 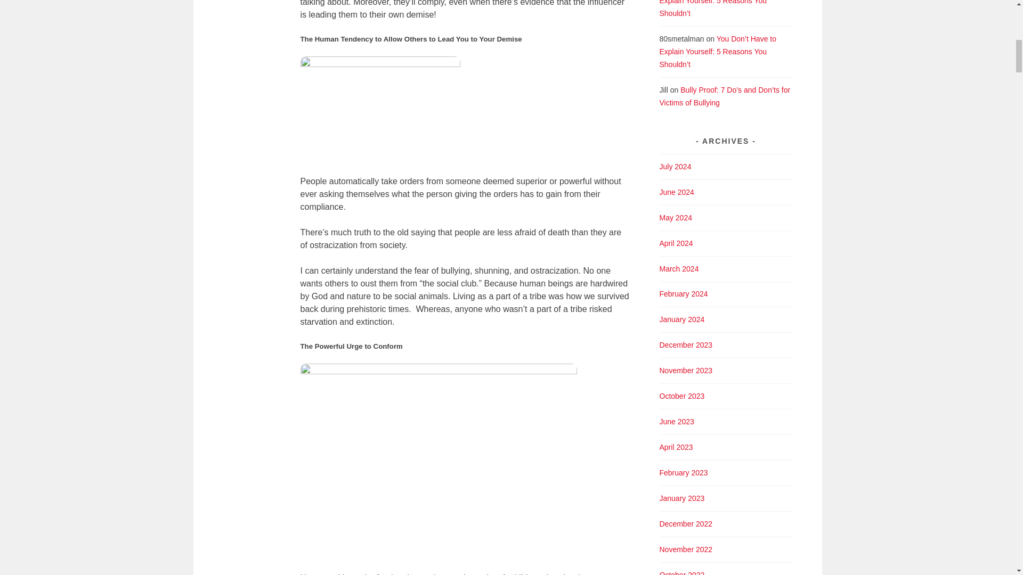 I want to click on April 2024, so click(x=677, y=243).